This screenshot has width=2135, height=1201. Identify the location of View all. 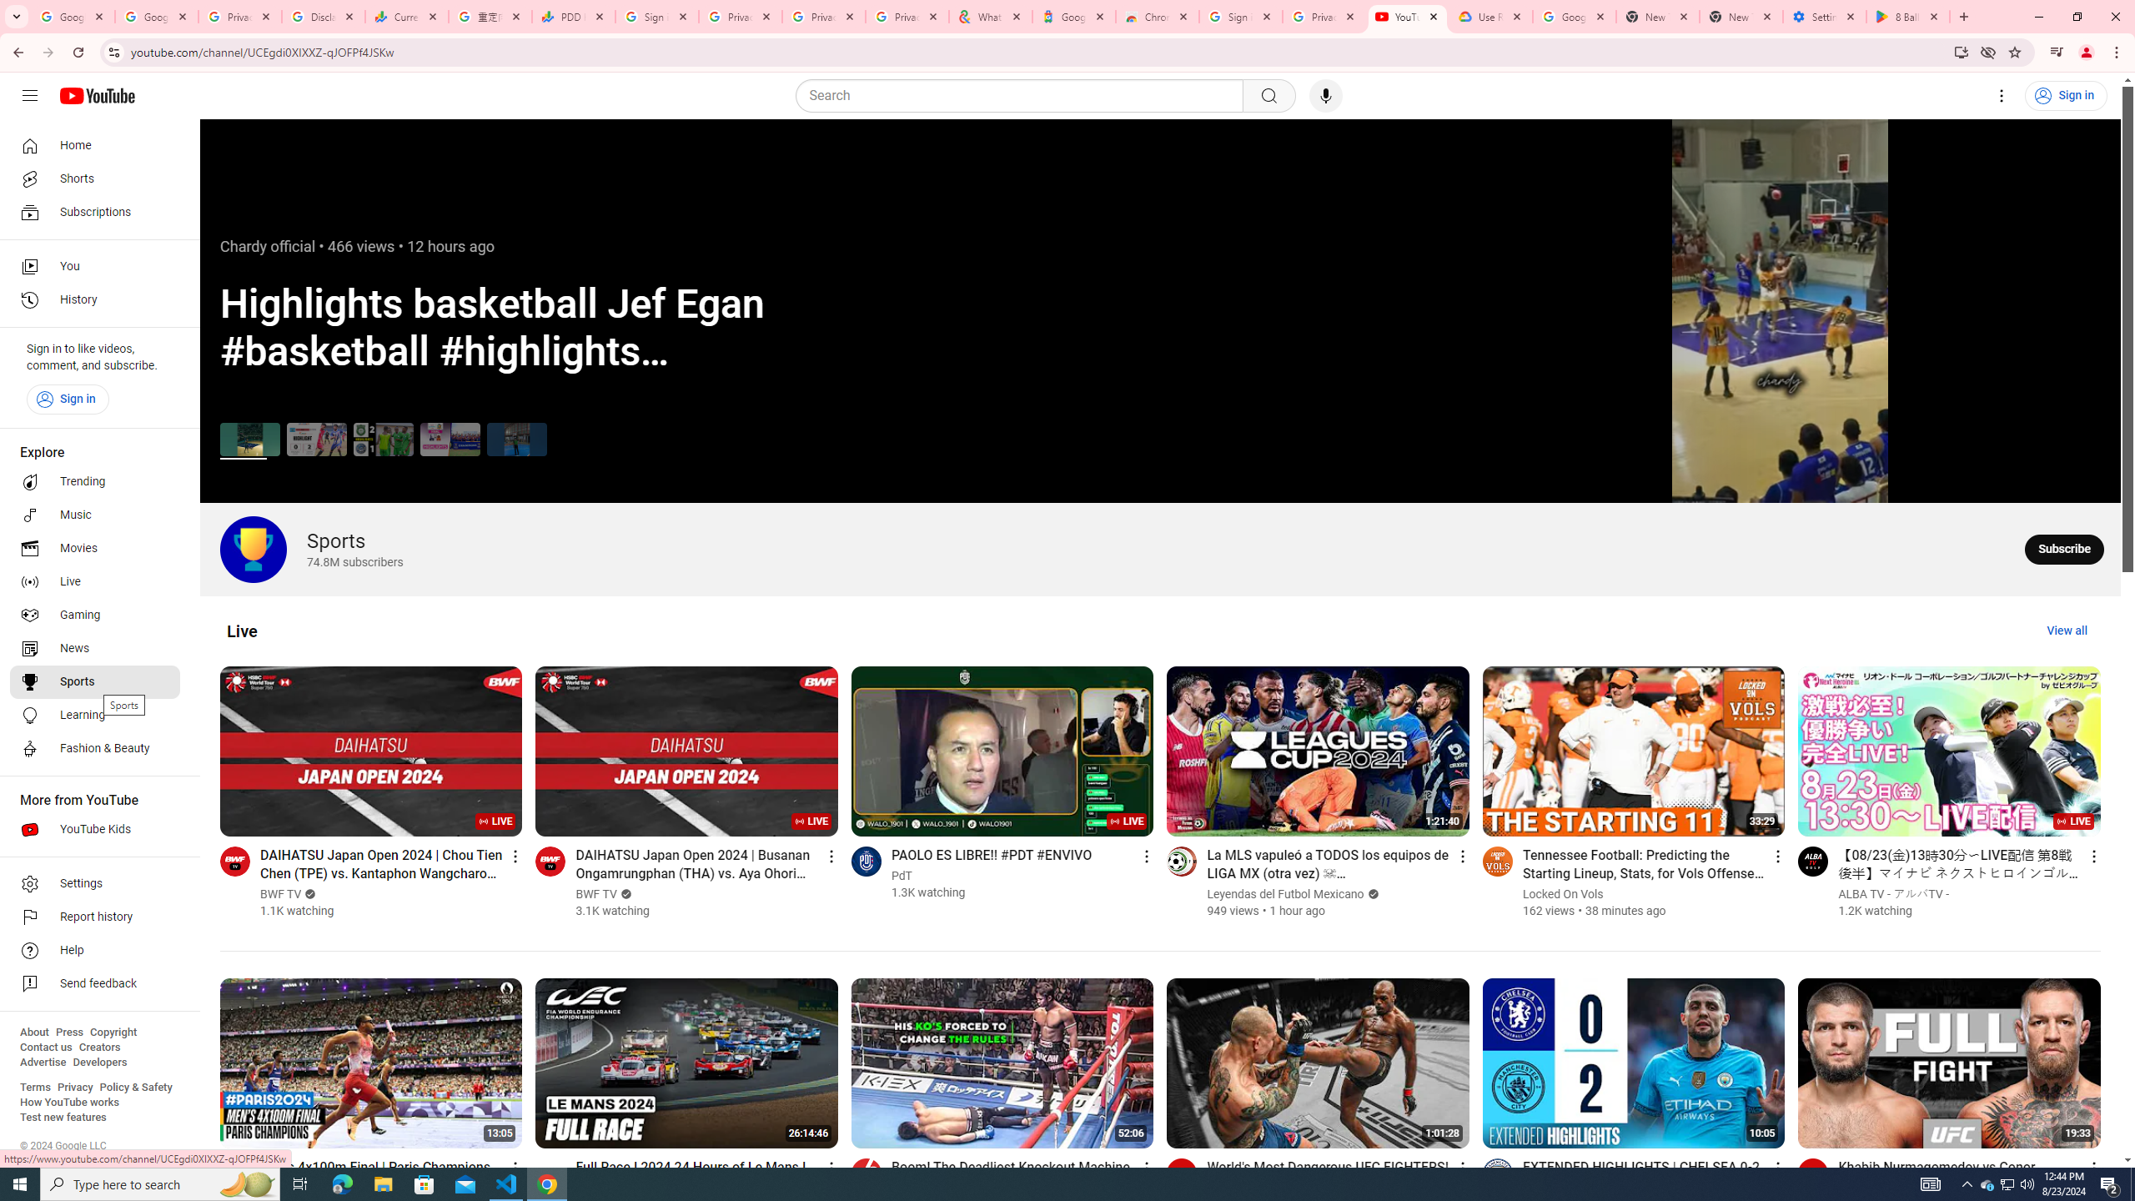
(2067, 631).